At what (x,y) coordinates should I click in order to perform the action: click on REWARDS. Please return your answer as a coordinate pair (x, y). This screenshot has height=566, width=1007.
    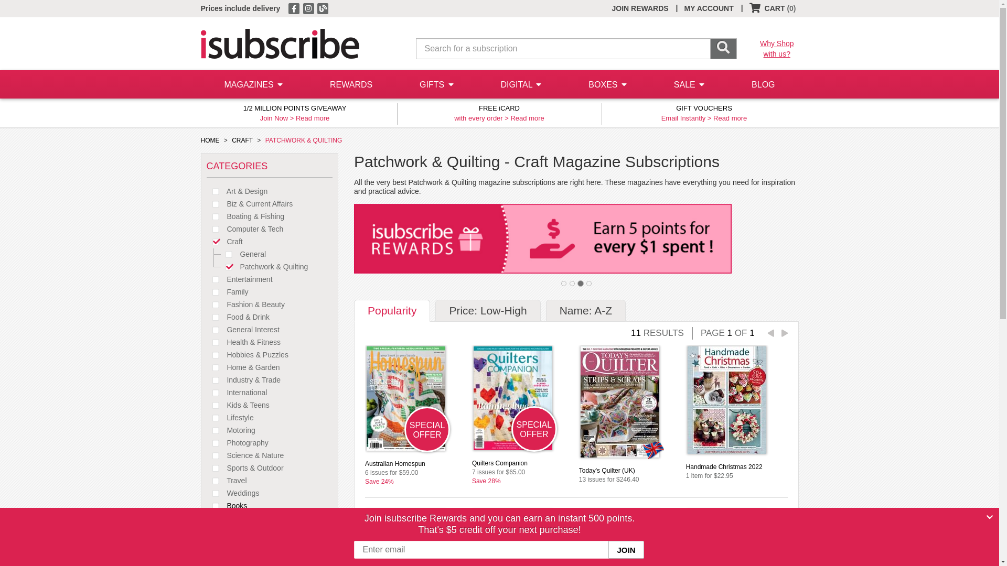
    Looking at the image, I should click on (351, 84).